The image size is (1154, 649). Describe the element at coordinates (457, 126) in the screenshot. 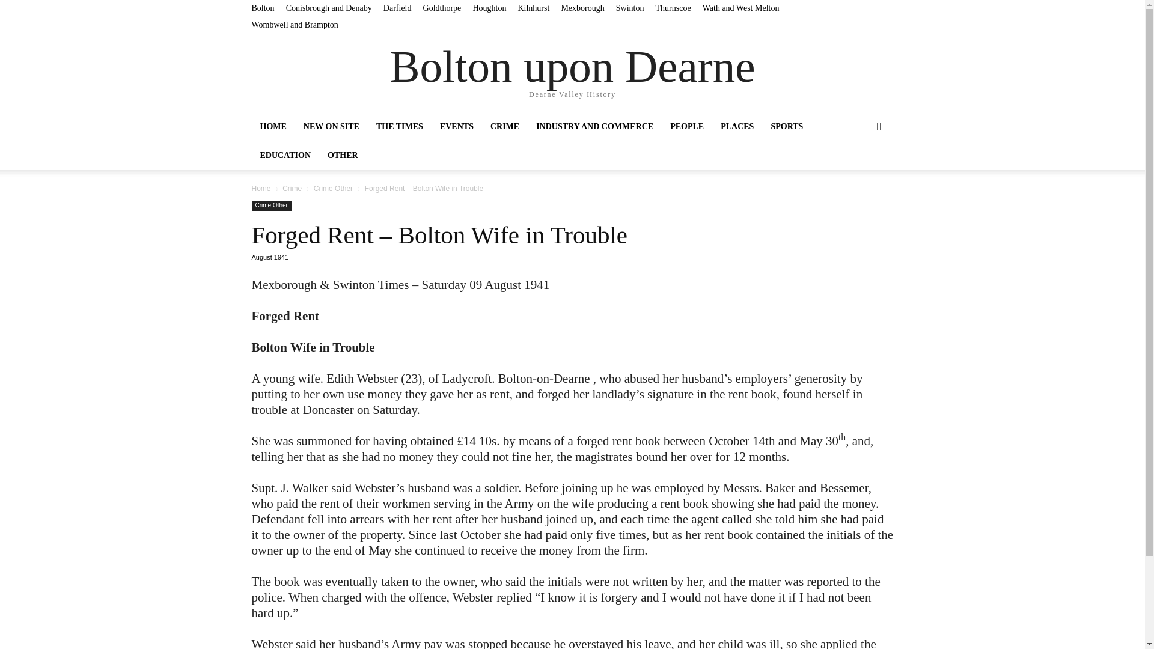

I see `EVENTS` at that location.